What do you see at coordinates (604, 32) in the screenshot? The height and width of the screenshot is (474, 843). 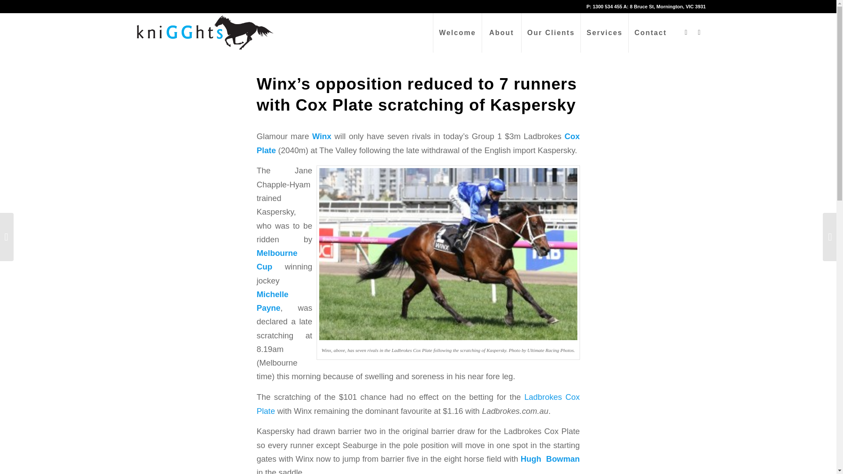 I see `Services` at bounding box center [604, 32].